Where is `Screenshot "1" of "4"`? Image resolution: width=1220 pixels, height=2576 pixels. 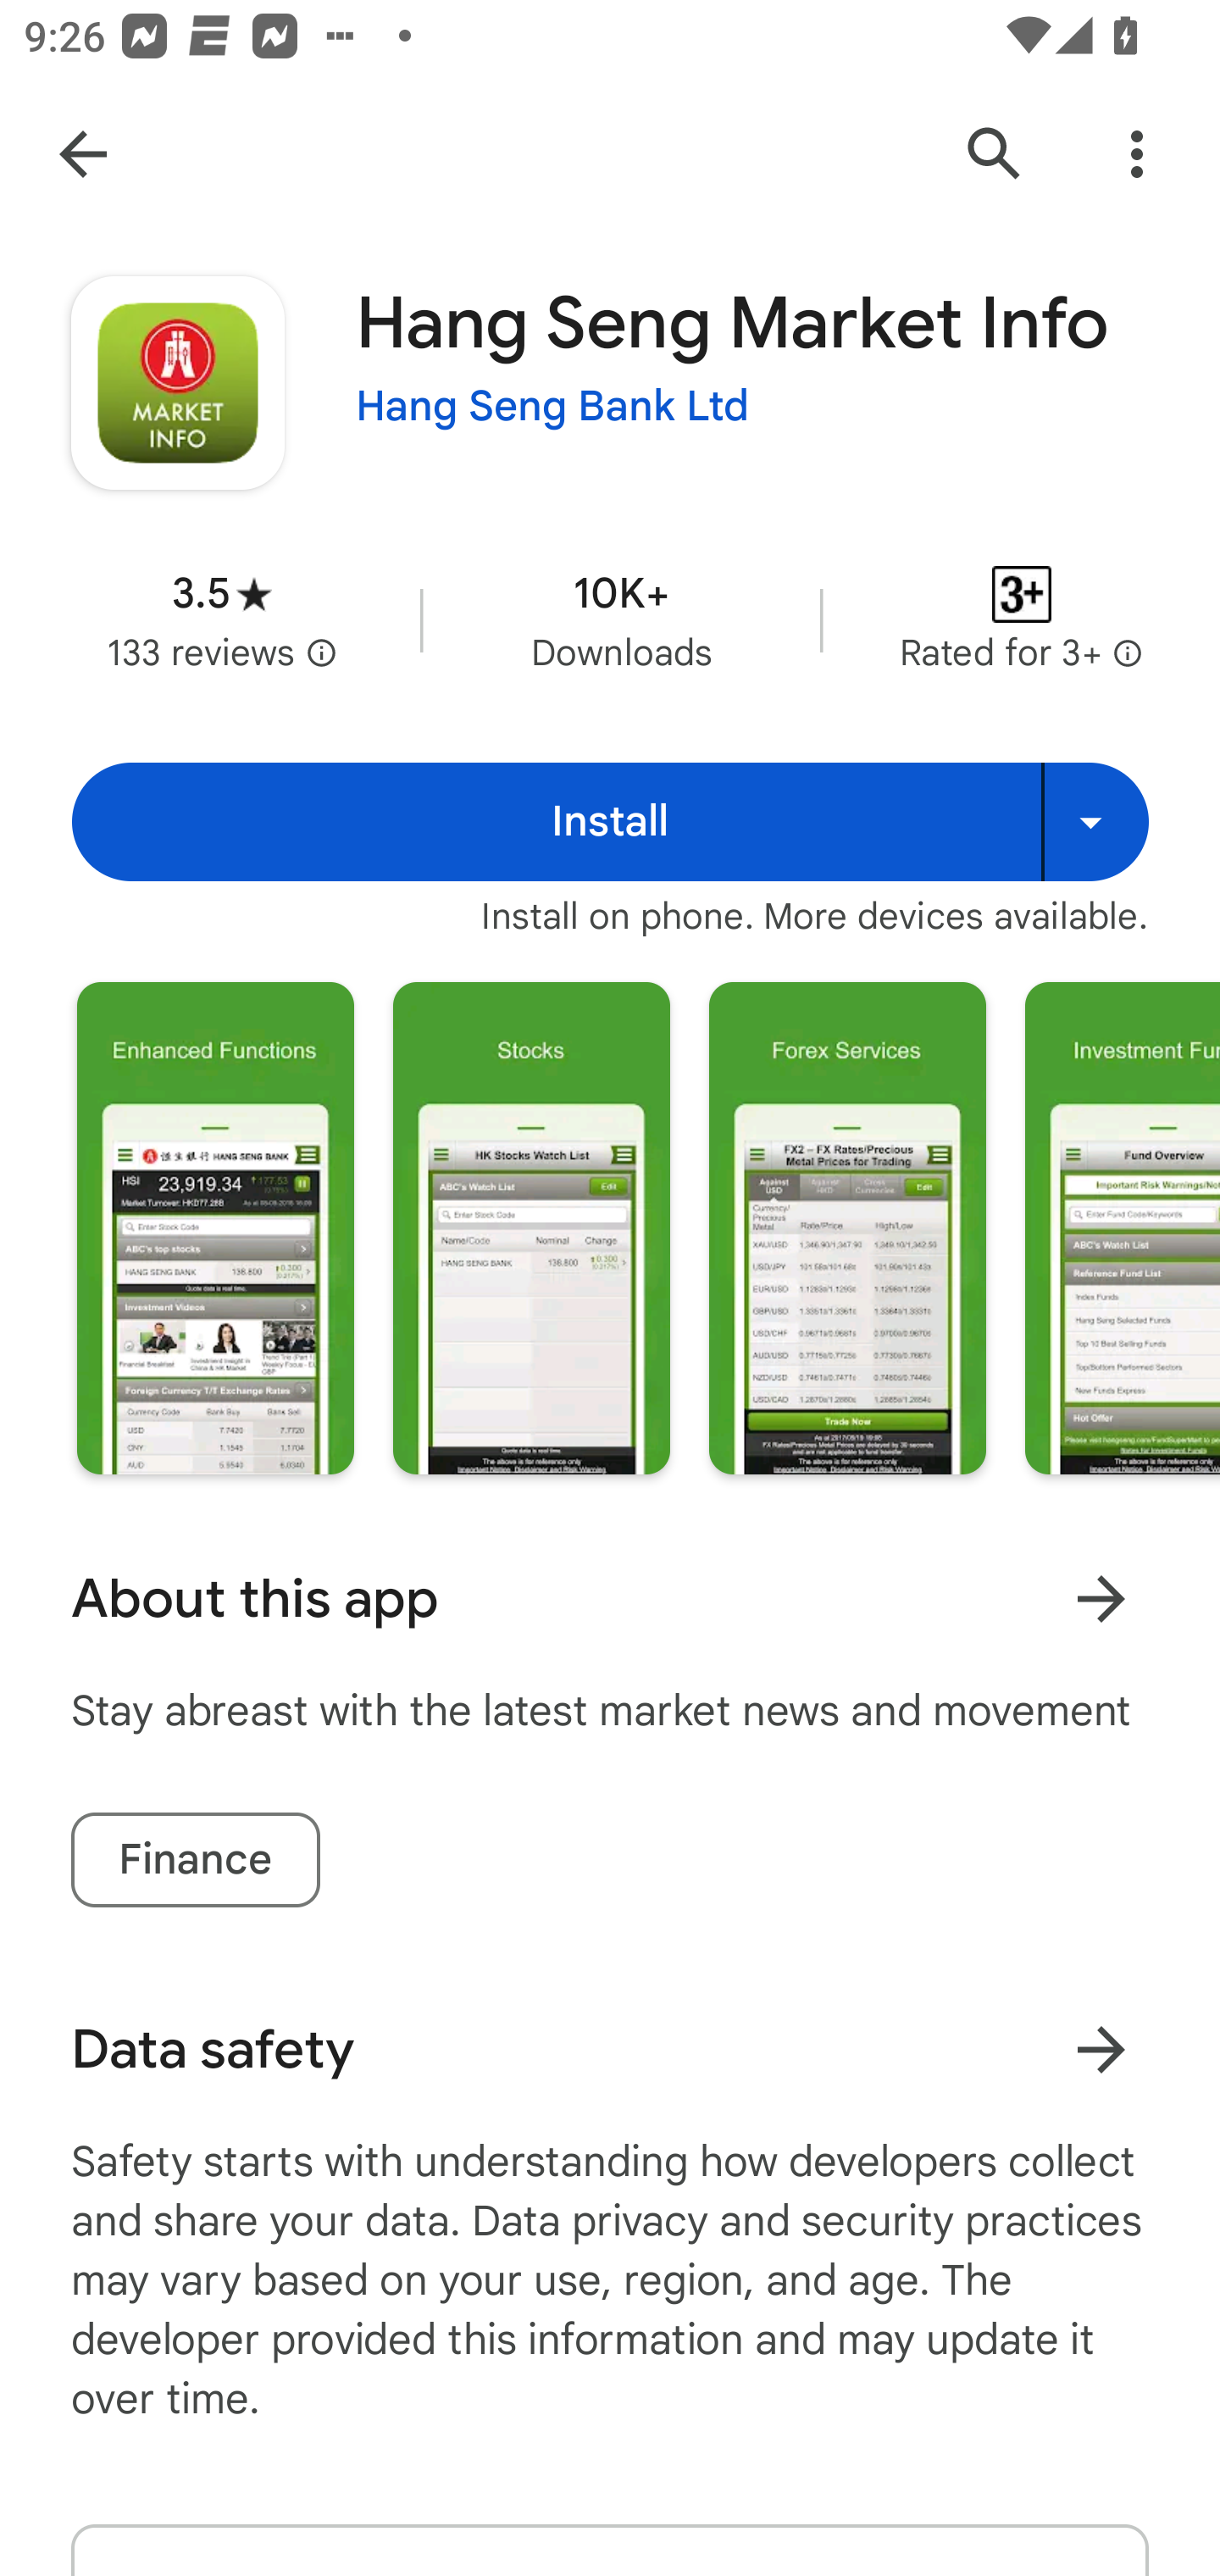
Screenshot "1" of "4" is located at coordinates (215, 1227).